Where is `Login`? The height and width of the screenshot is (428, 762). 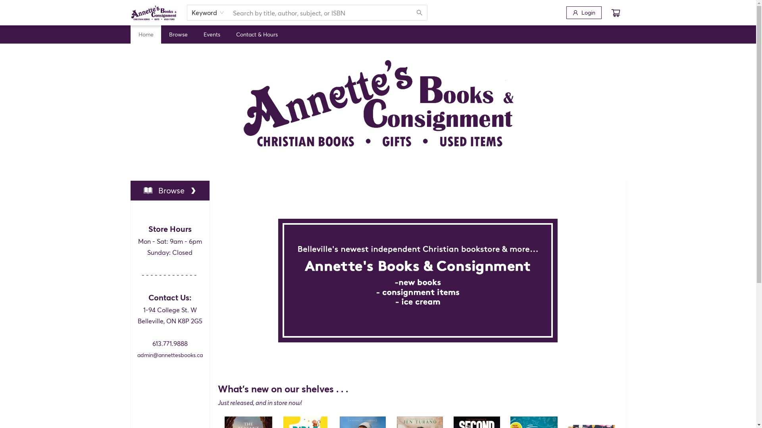 Login is located at coordinates (583, 13).